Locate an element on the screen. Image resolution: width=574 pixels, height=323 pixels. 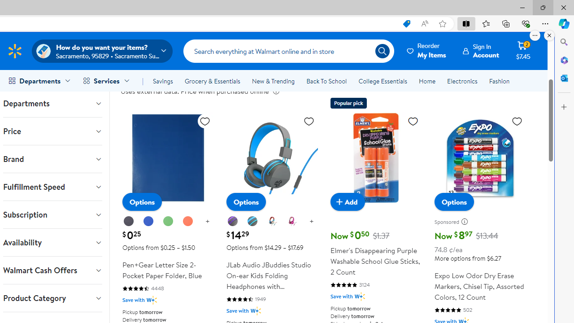
Settings and more (Alt+F) is located at coordinates (545, 23).